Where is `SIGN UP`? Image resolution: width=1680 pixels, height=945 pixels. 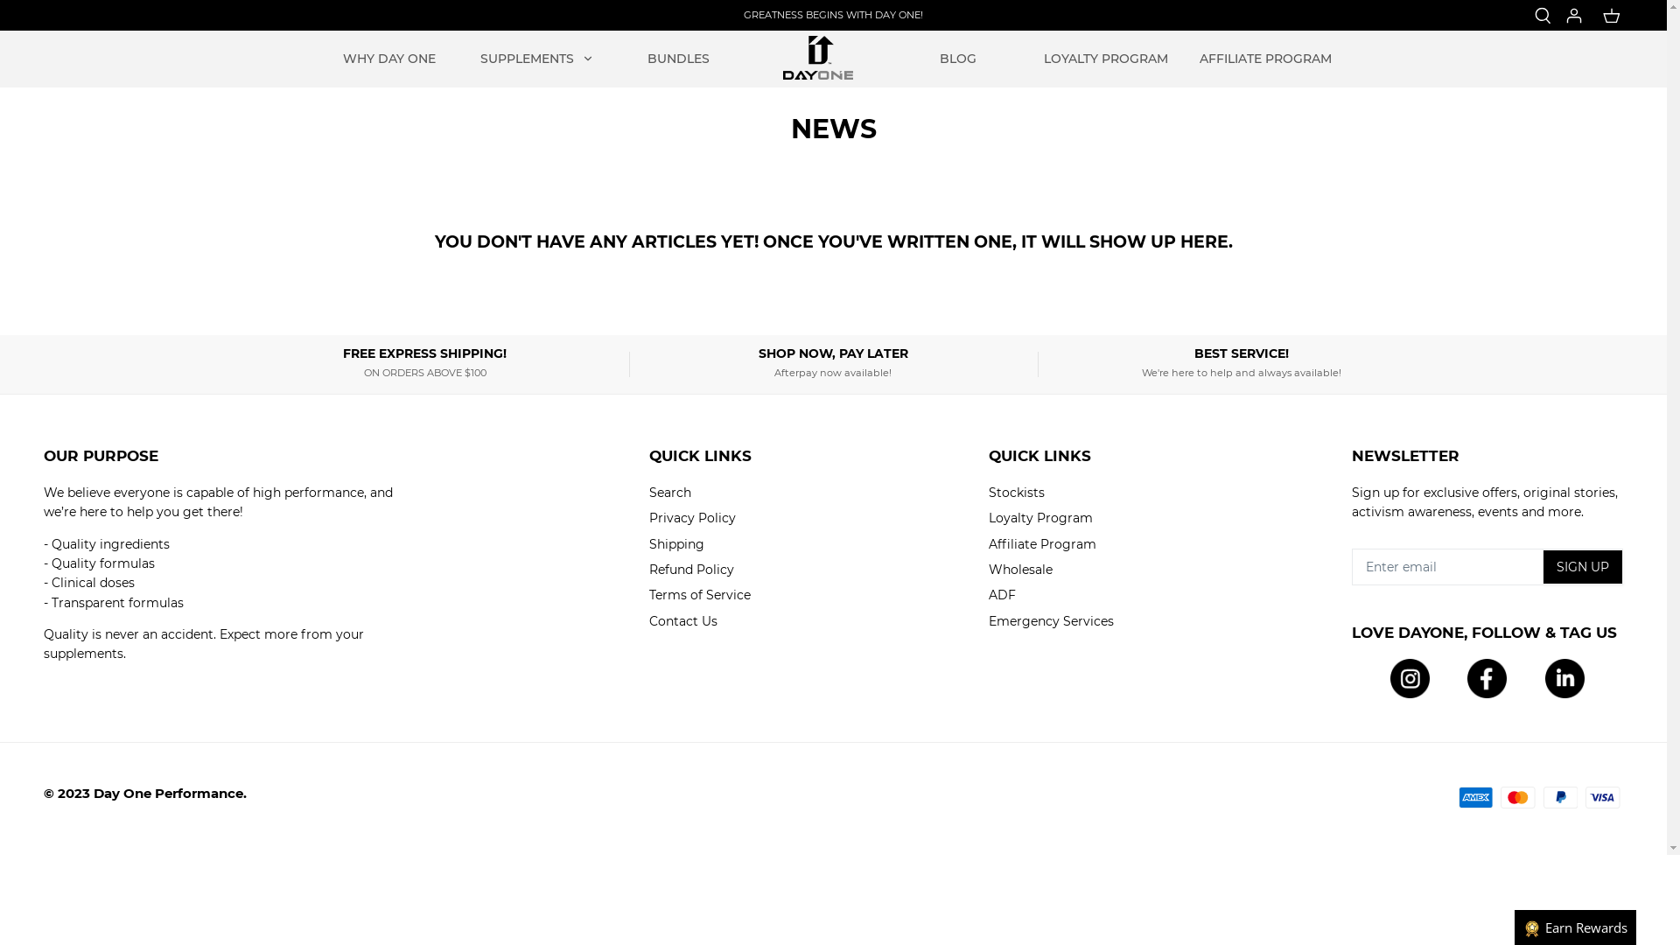
SIGN UP is located at coordinates (1583, 567).